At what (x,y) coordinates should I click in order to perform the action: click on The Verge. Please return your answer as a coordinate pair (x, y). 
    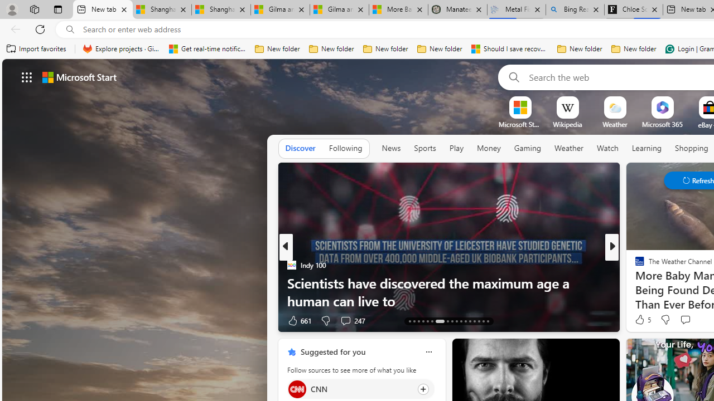
    Looking at the image, I should click on (635, 265).